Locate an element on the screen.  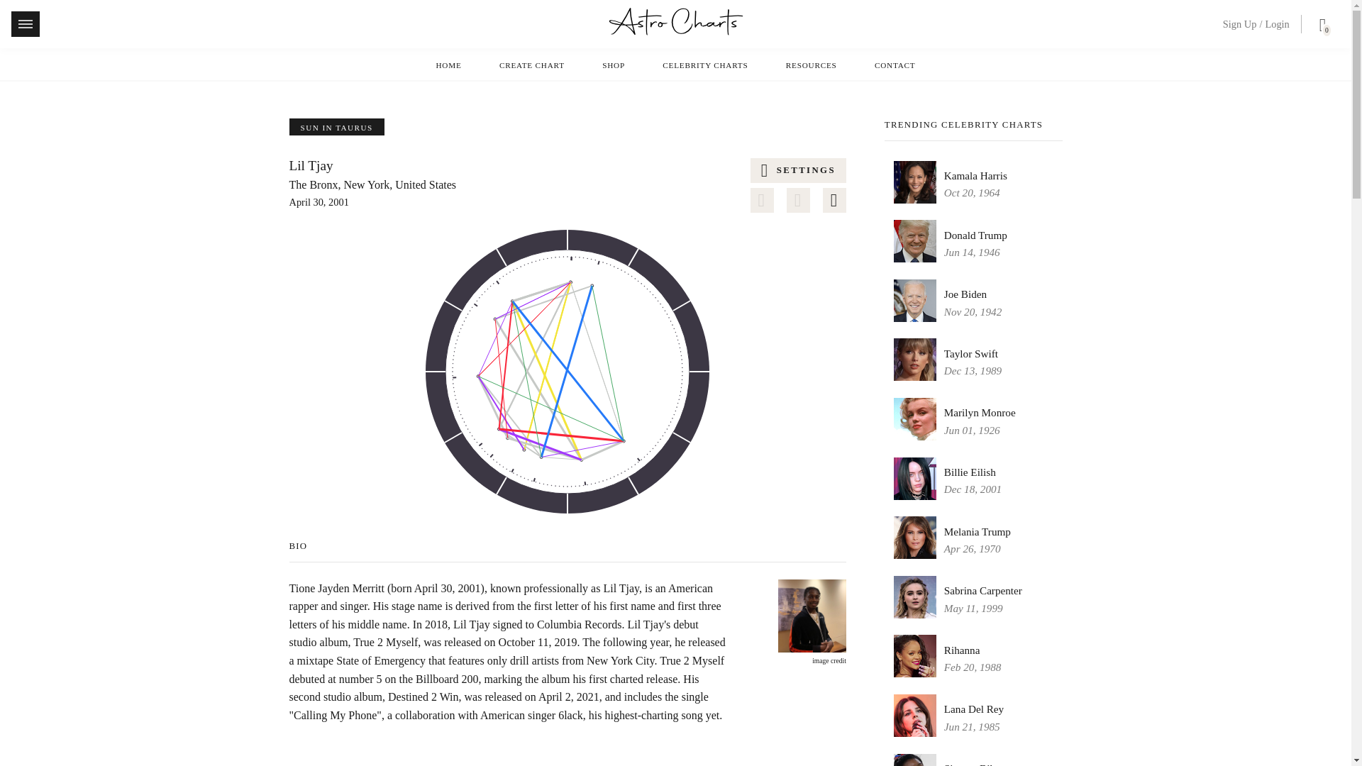
CREATE CHART is located at coordinates (532, 65).